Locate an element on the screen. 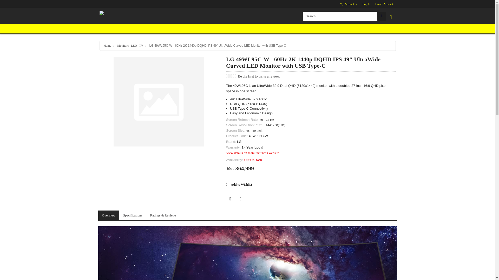 The image size is (499, 280). 60 - 75 Hz is located at coordinates (267, 119).